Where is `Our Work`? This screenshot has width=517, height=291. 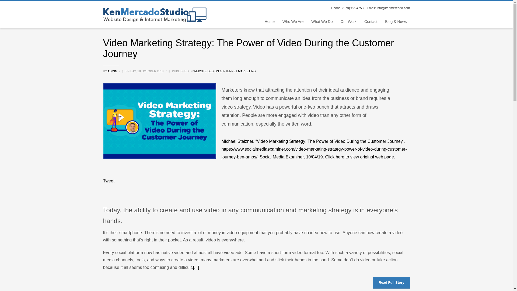 Our Work is located at coordinates (348, 21).